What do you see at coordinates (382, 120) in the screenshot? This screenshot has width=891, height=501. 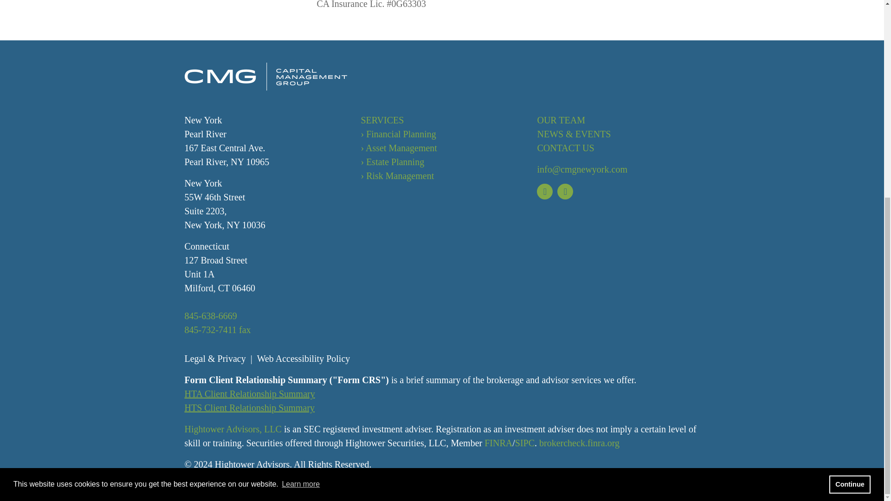 I see `SERVICES` at bounding box center [382, 120].